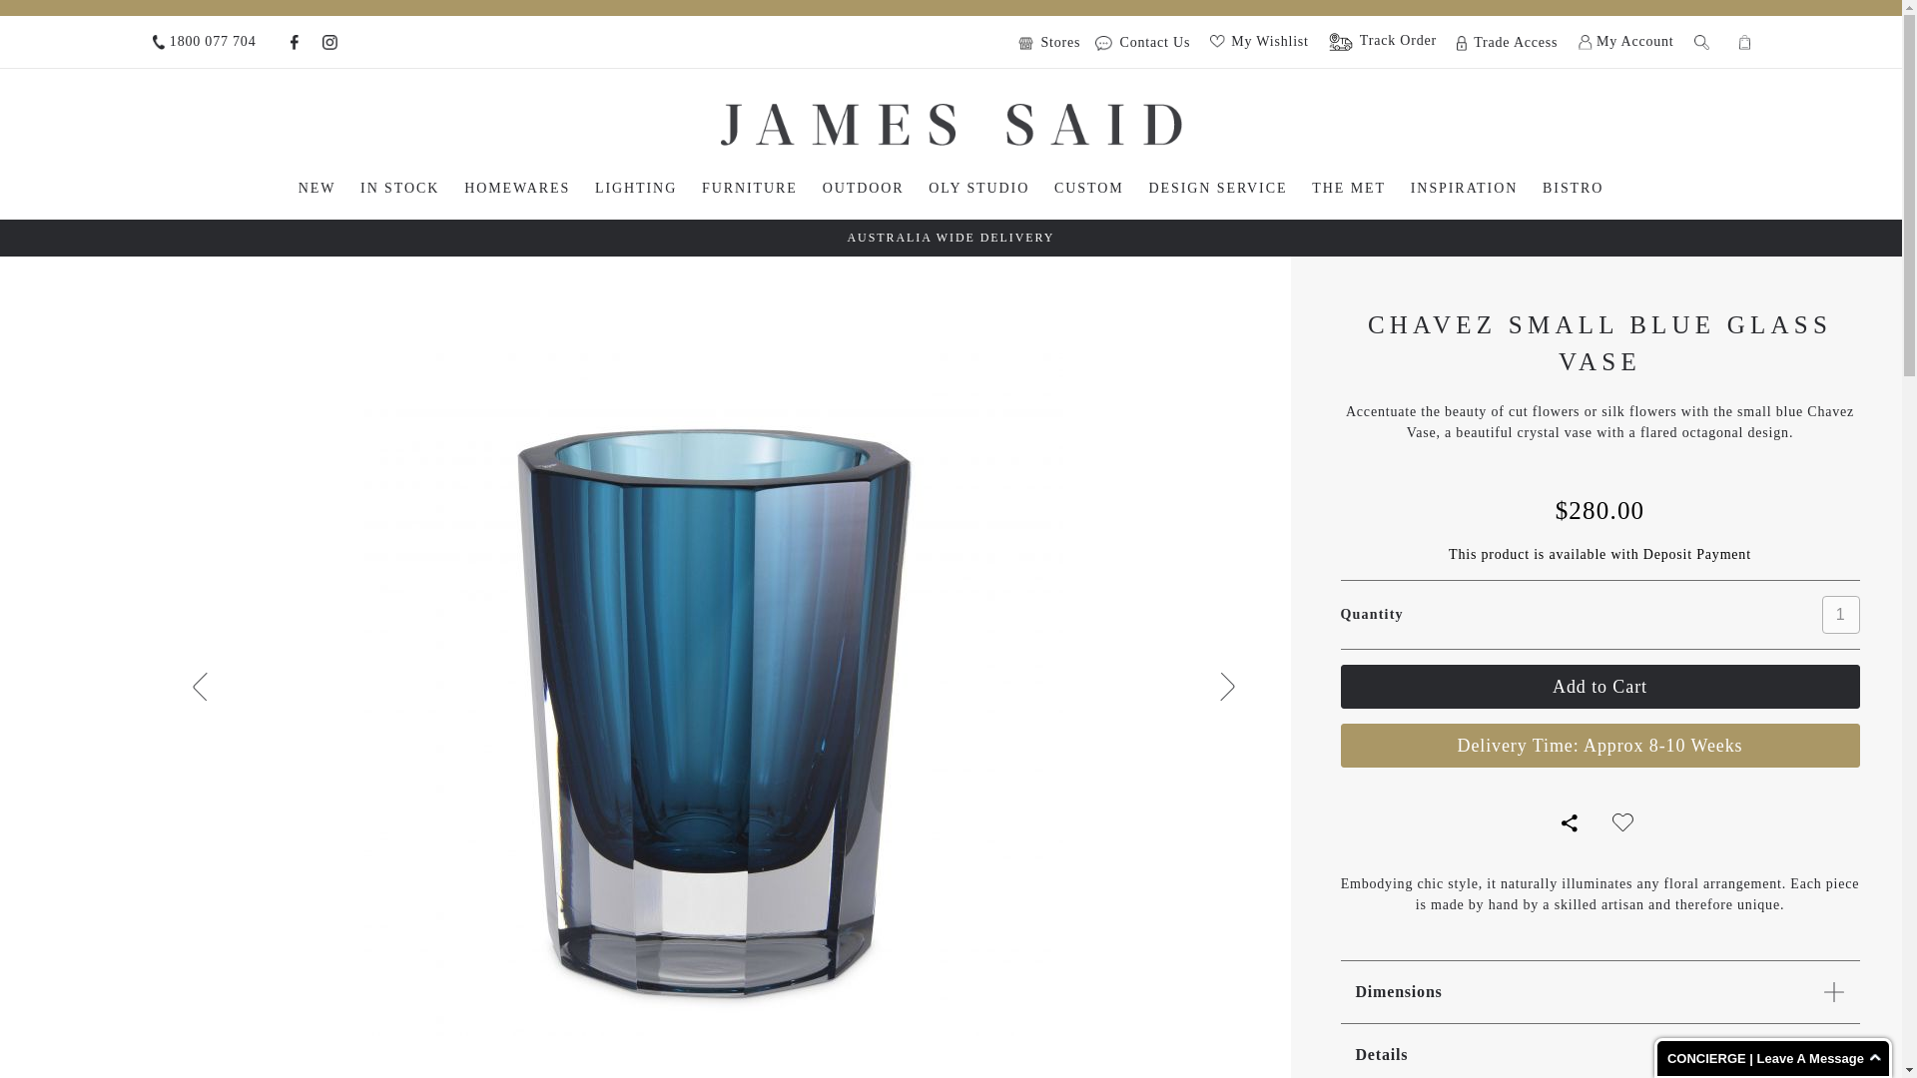 Image resolution: width=1917 pixels, height=1078 pixels. Describe the element at coordinates (318, 188) in the screenshot. I see `NEW` at that location.